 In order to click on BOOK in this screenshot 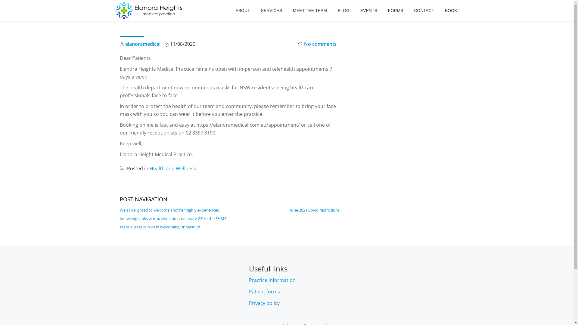, I will do `click(451, 11)`.